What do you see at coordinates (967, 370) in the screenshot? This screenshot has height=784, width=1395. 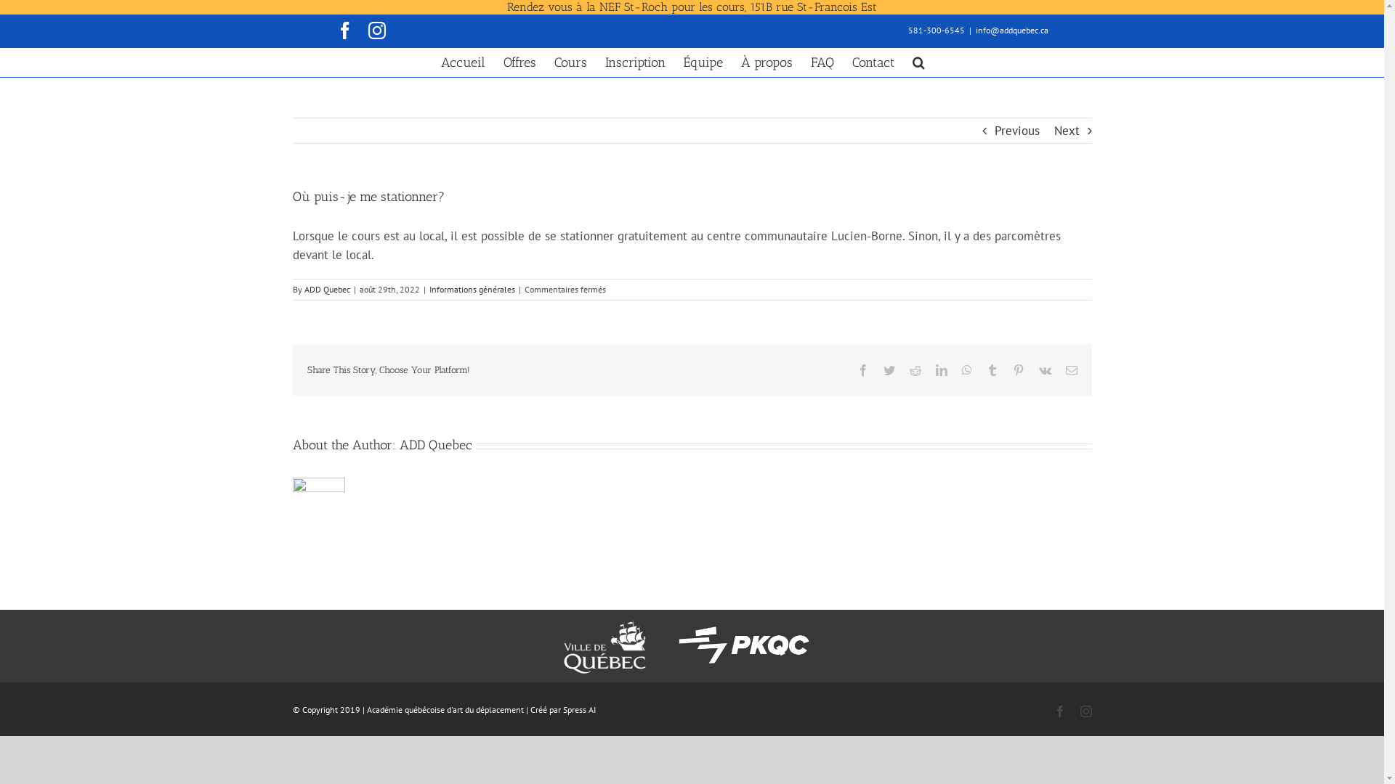 I see `WhatsApp` at bounding box center [967, 370].